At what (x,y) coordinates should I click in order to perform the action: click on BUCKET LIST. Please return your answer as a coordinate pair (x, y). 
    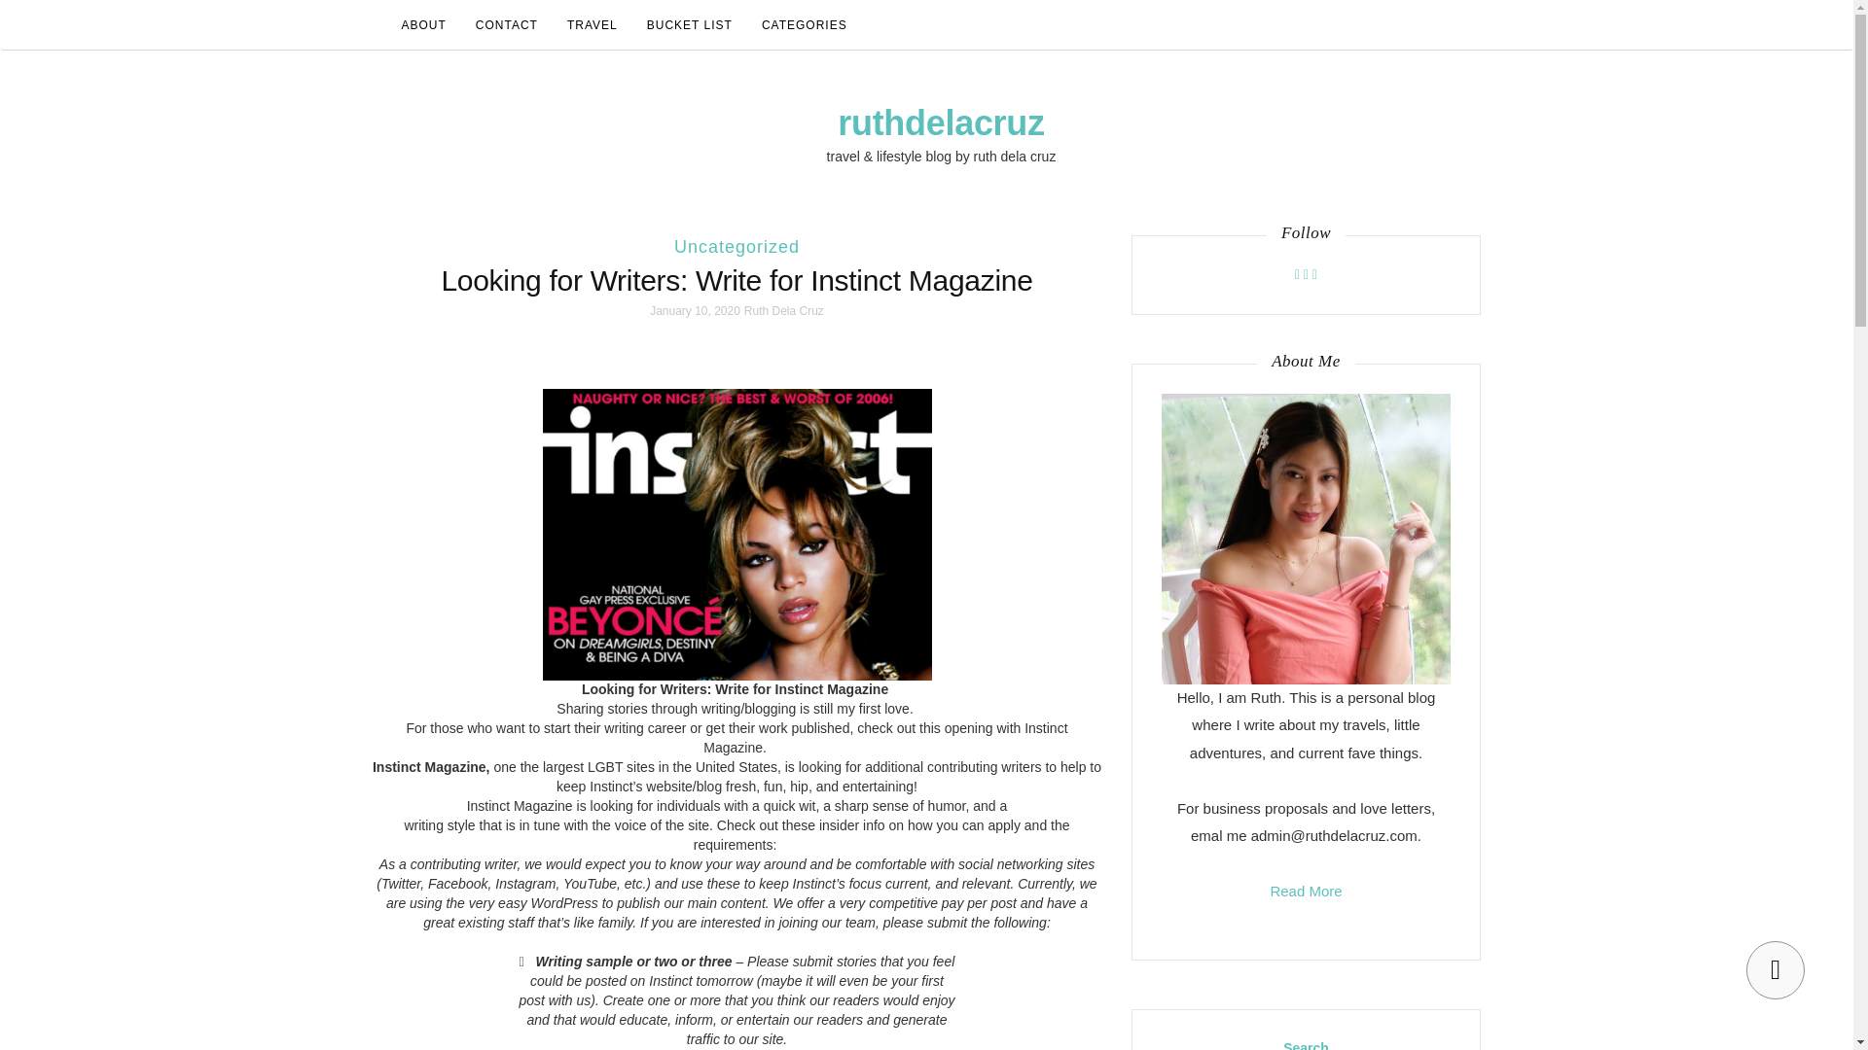
    Looking at the image, I should click on (690, 25).